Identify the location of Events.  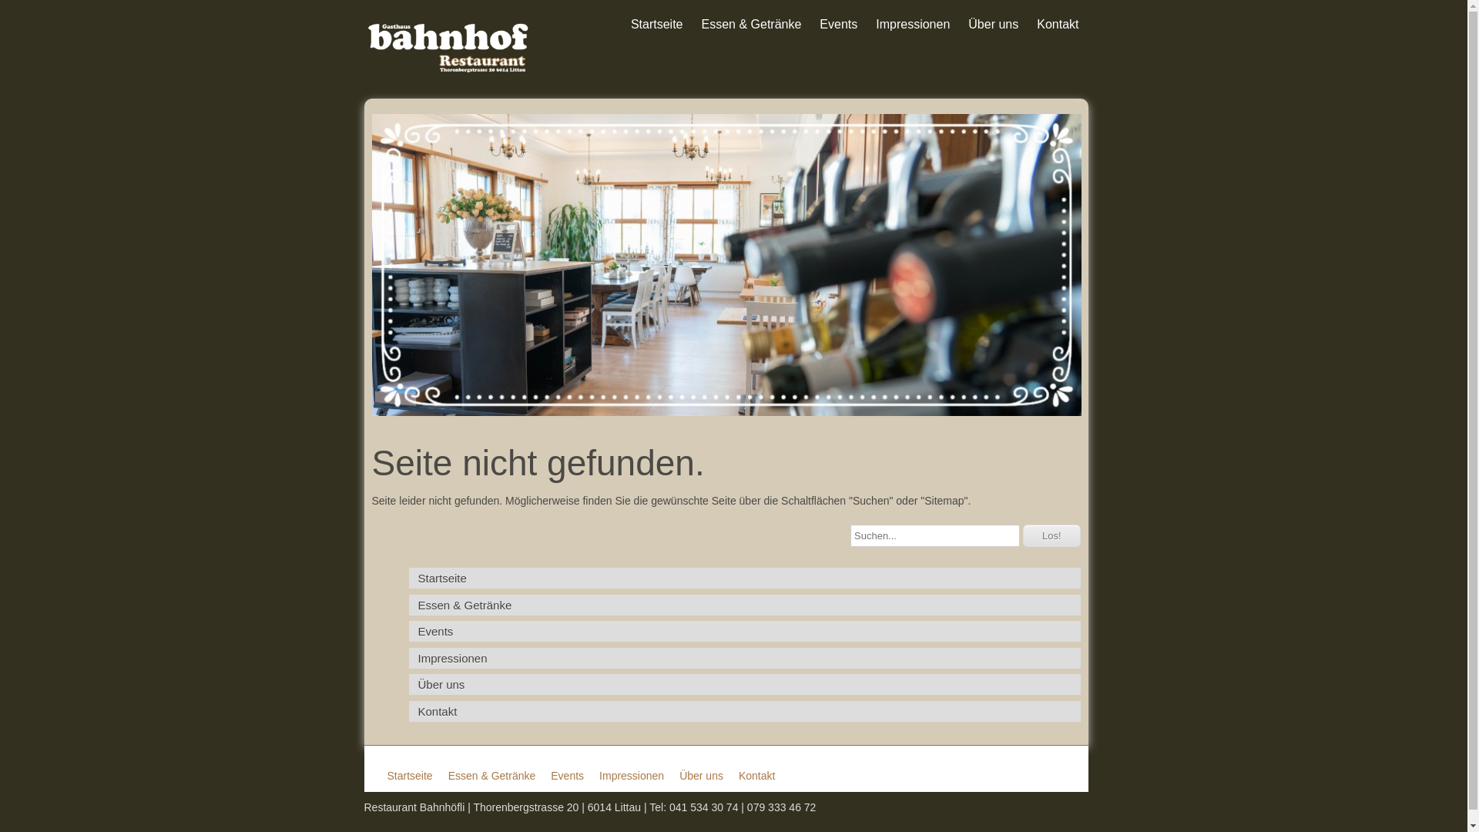
(744, 632).